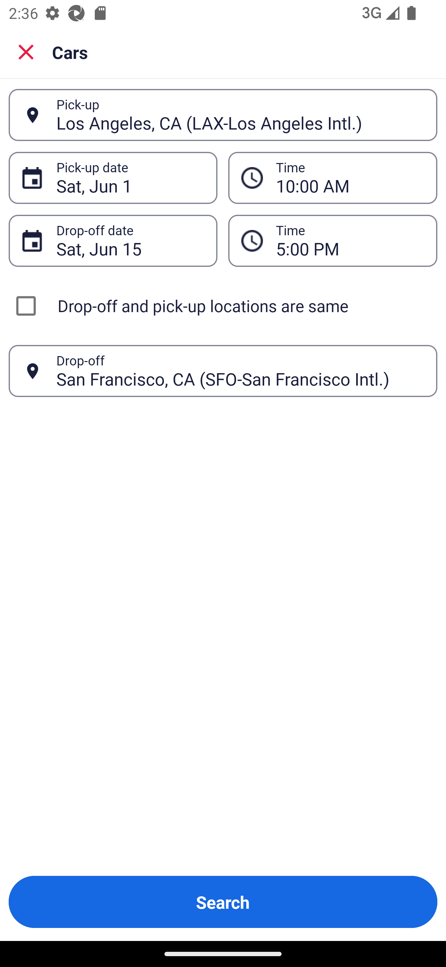 The height and width of the screenshot is (967, 446). Describe the element at coordinates (333, 241) in the screenshot. I see `5:00 PM` at that location.